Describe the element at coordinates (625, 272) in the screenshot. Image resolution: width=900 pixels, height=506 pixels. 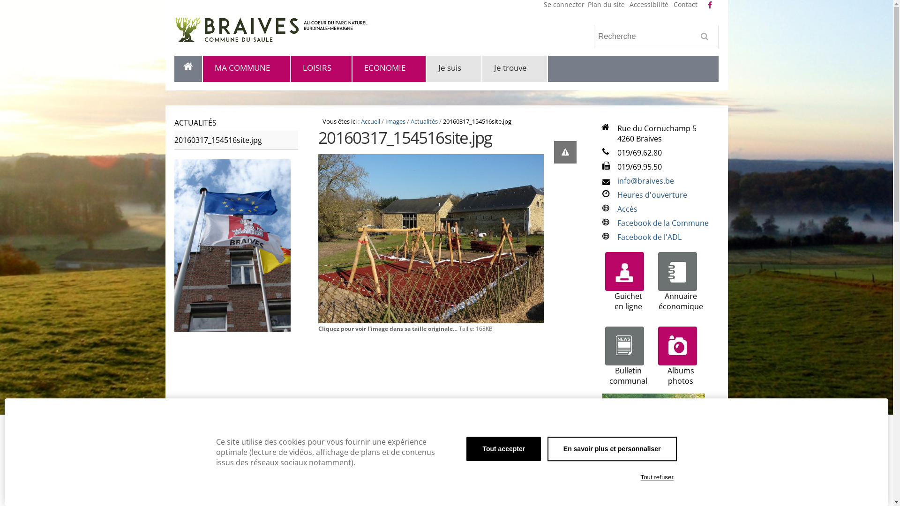
I see `guichet` at that location.